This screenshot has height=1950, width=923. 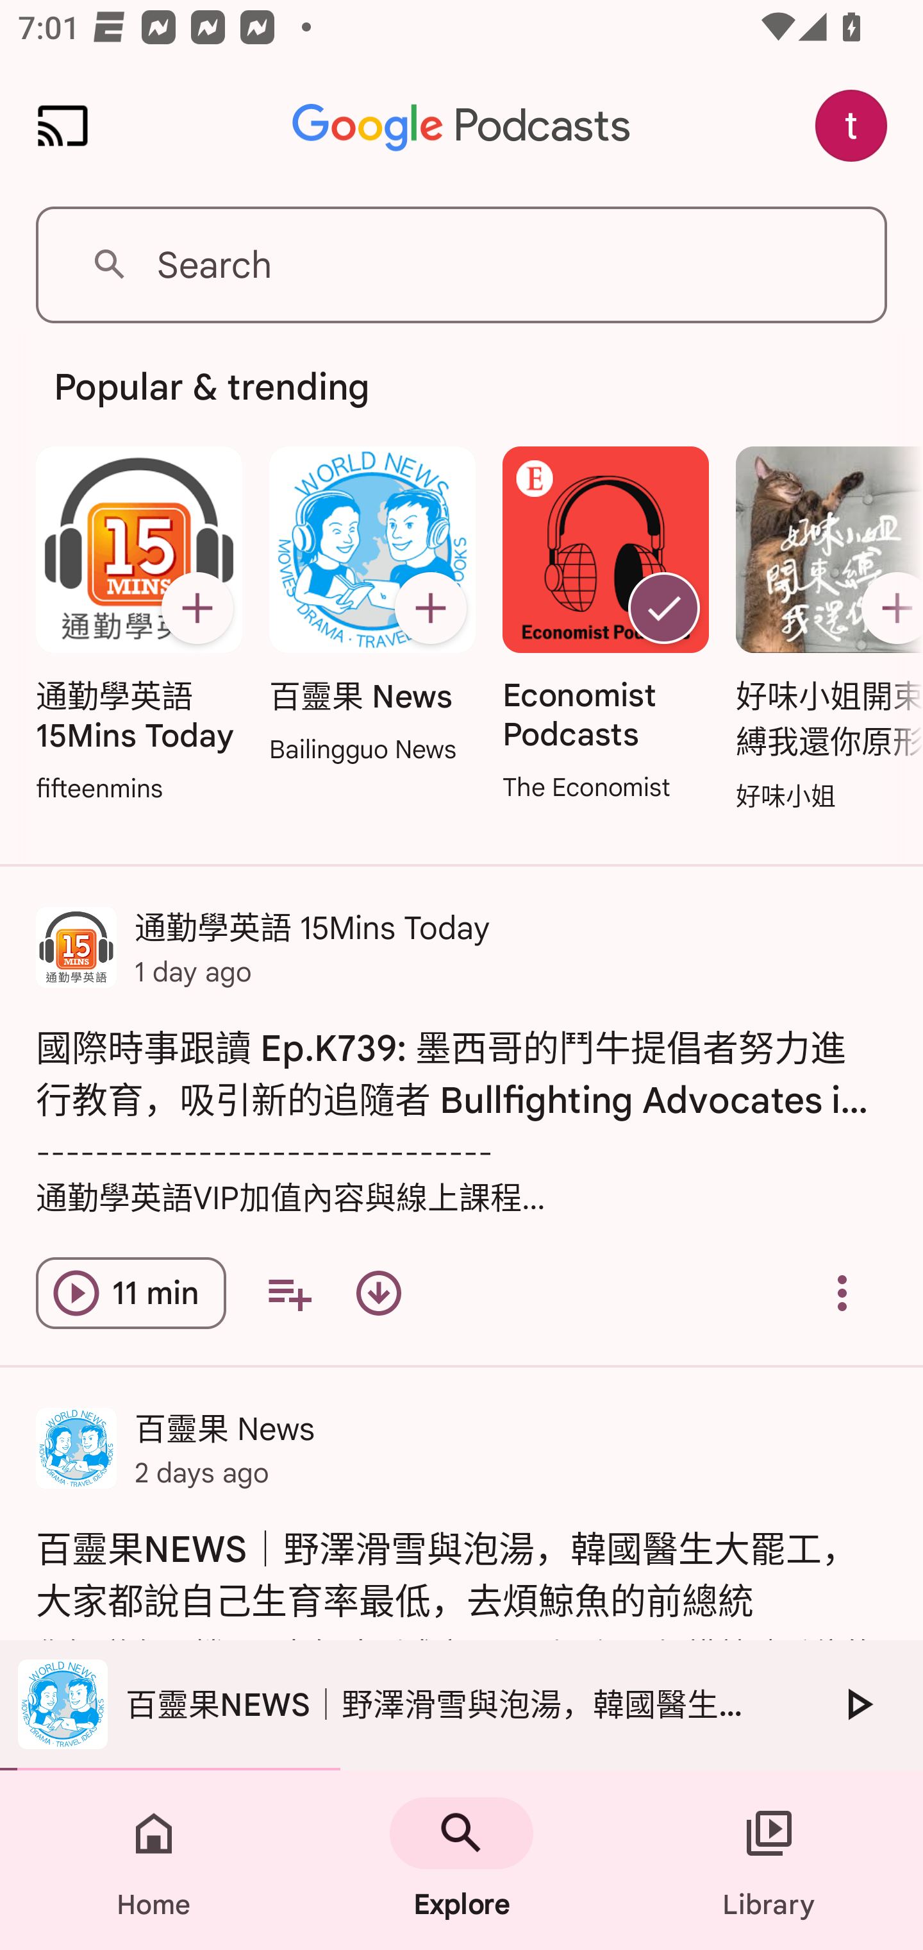 I want to click on Subscribe, so click(x=197, y=608).